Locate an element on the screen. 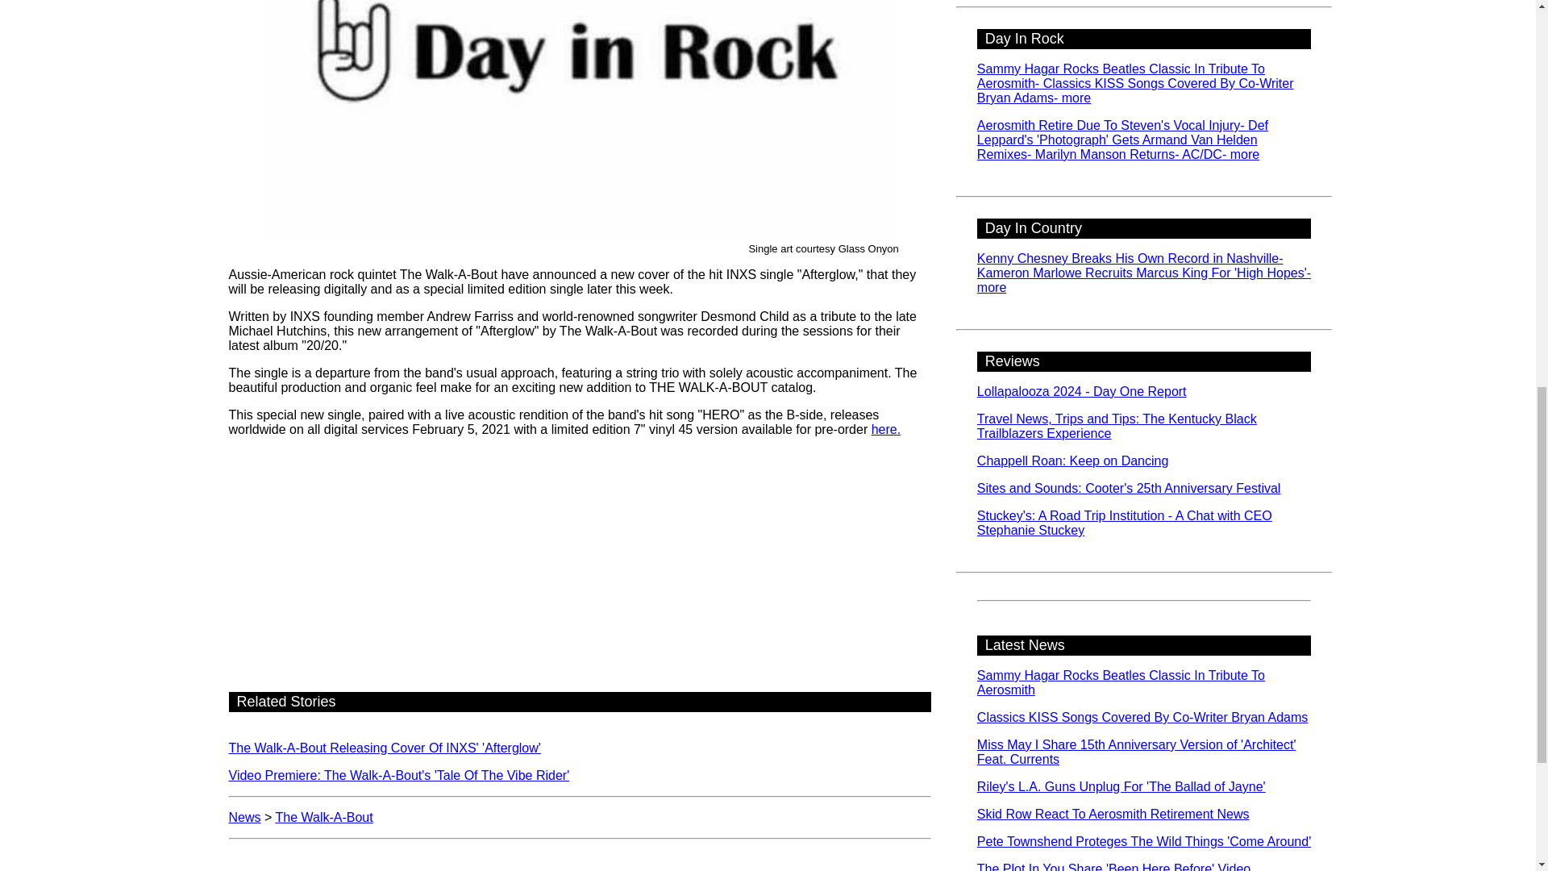 The image size is (1548, 871). Video Premiere: The Walk-A-Bout's 'Tale Of The Vibe Rider' is located at coordinates (399, 774).